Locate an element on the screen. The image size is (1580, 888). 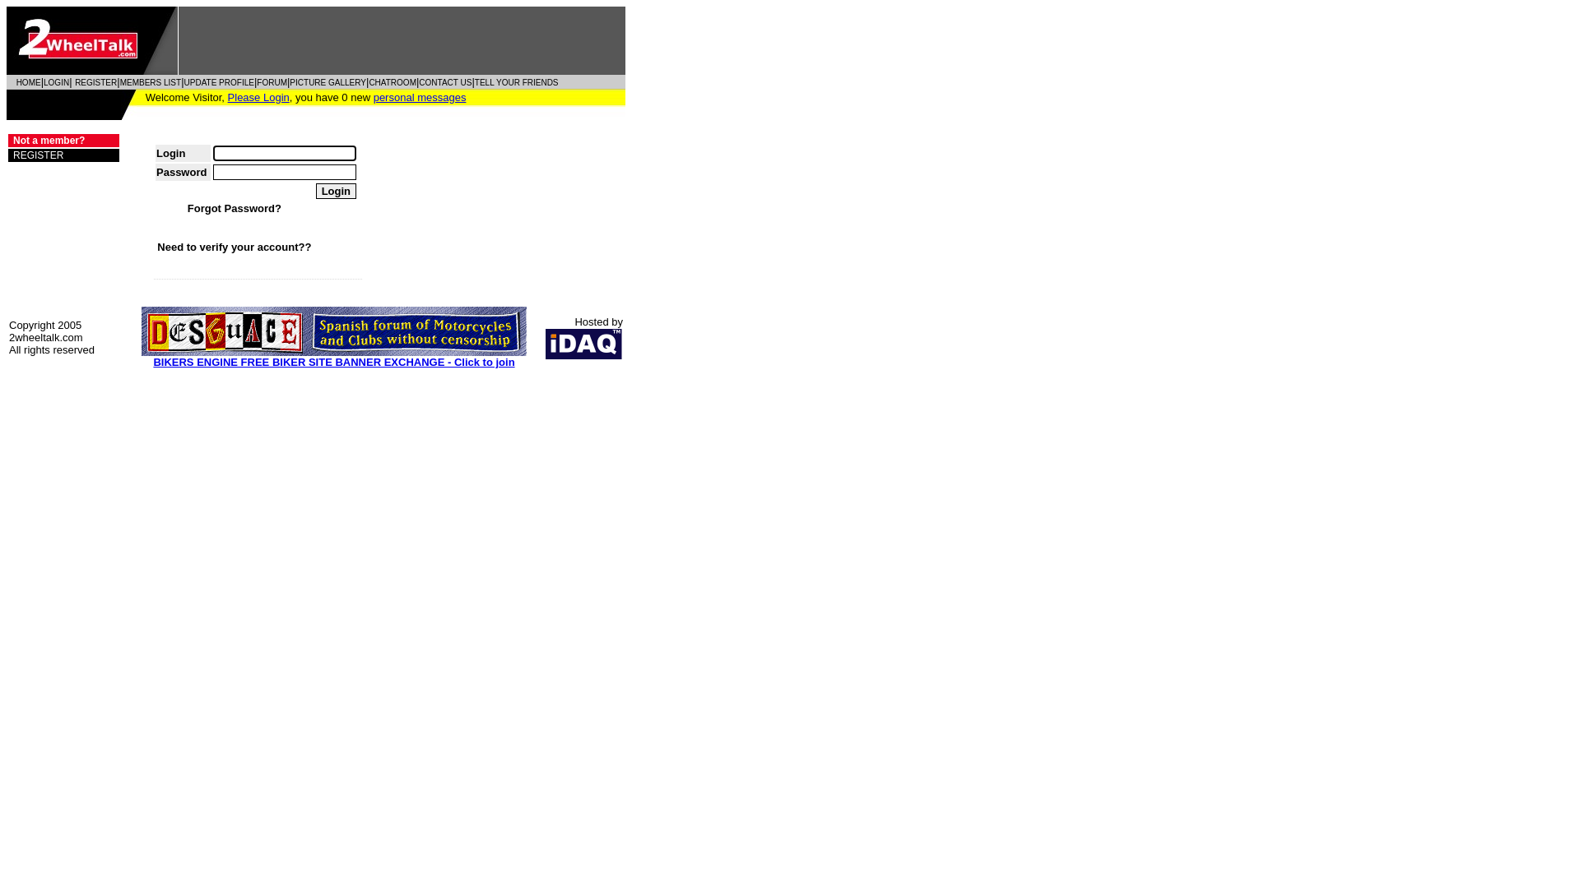
Click here is located at coordinates (306, 209).